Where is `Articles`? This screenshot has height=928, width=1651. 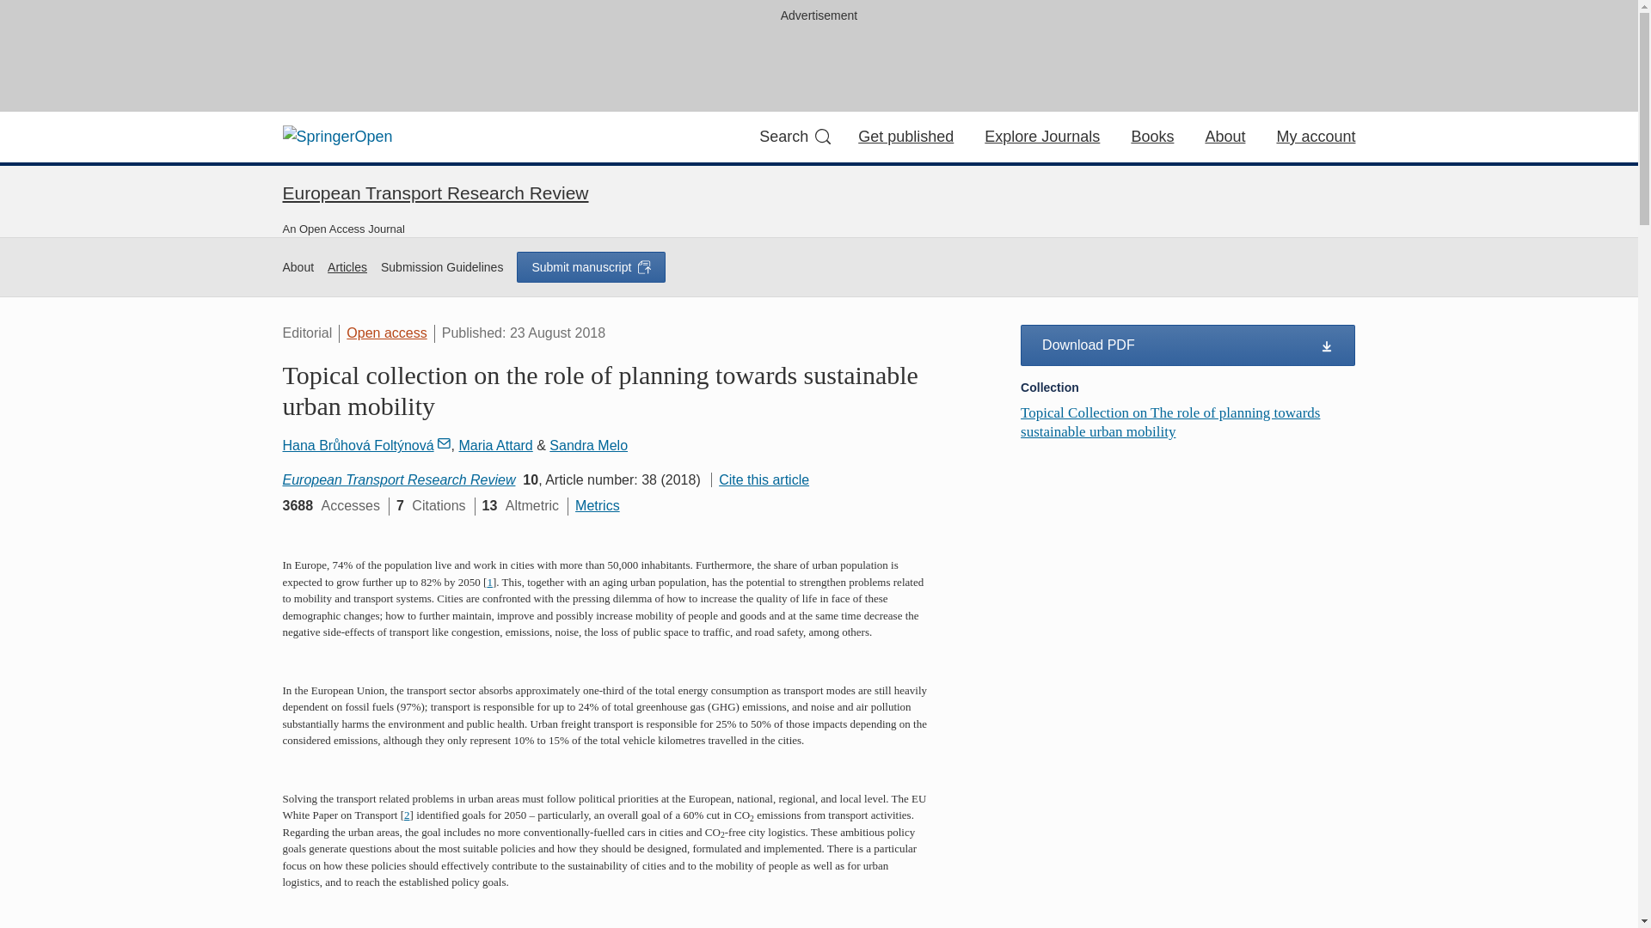 Articles is located at coordinates (347, 267).